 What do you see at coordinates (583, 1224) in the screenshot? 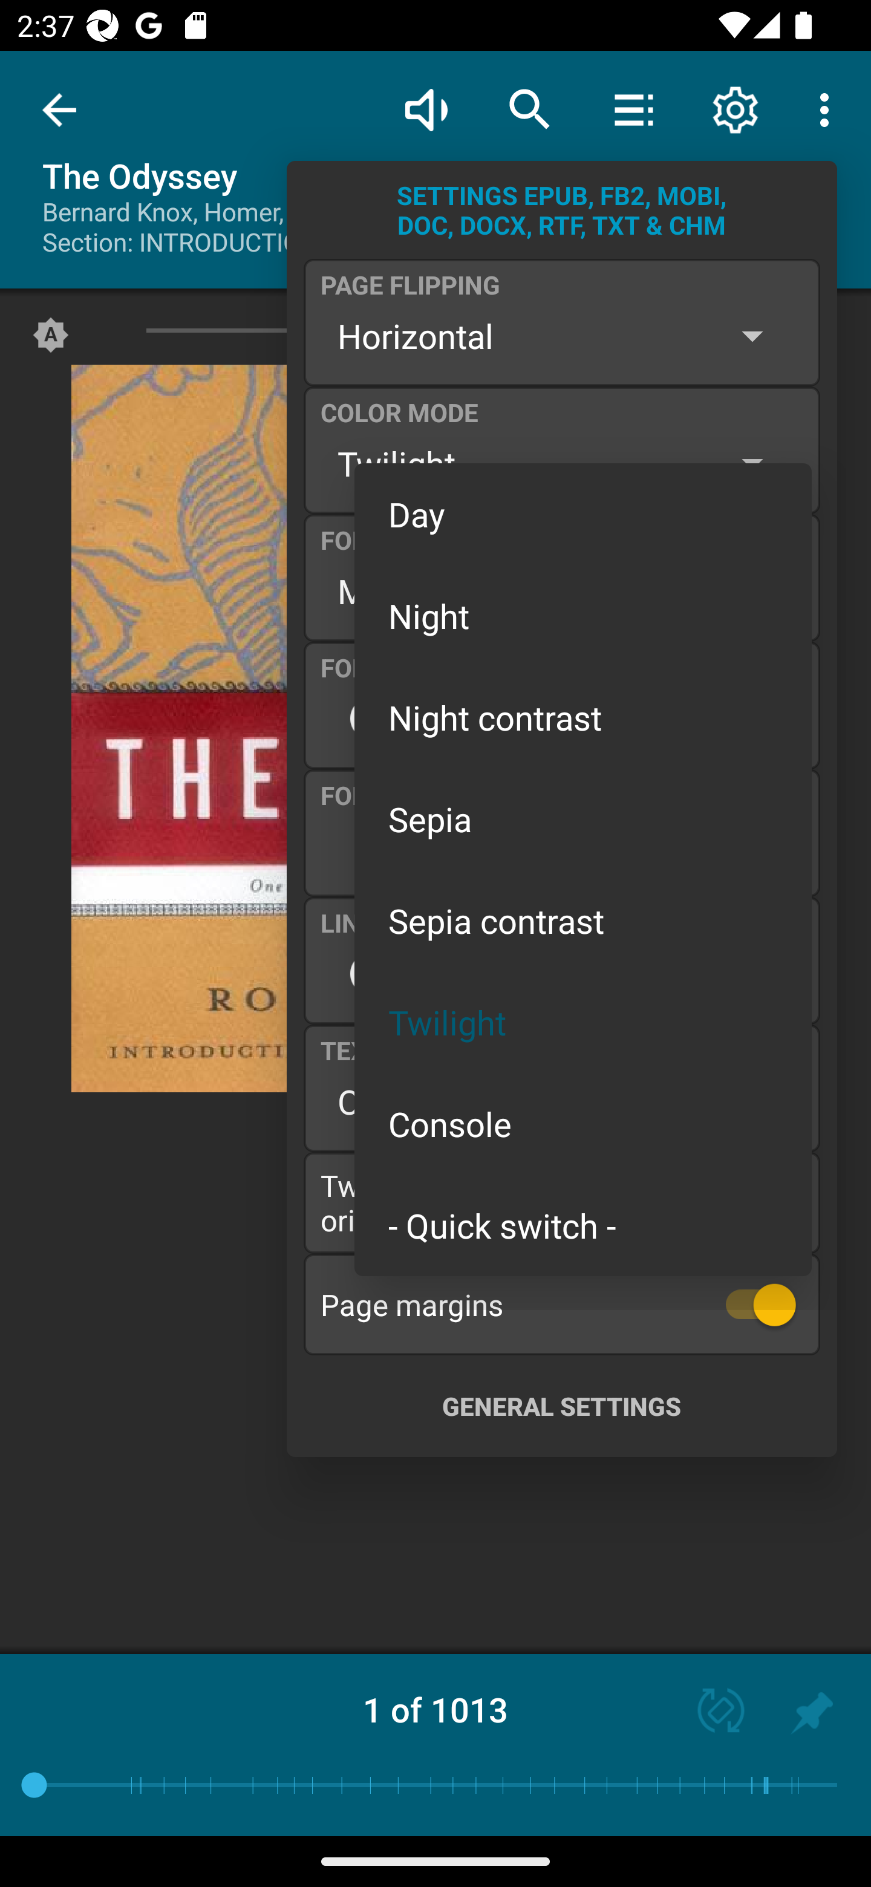
I see `- Quick switch -` at bounding box center [583, 1224].